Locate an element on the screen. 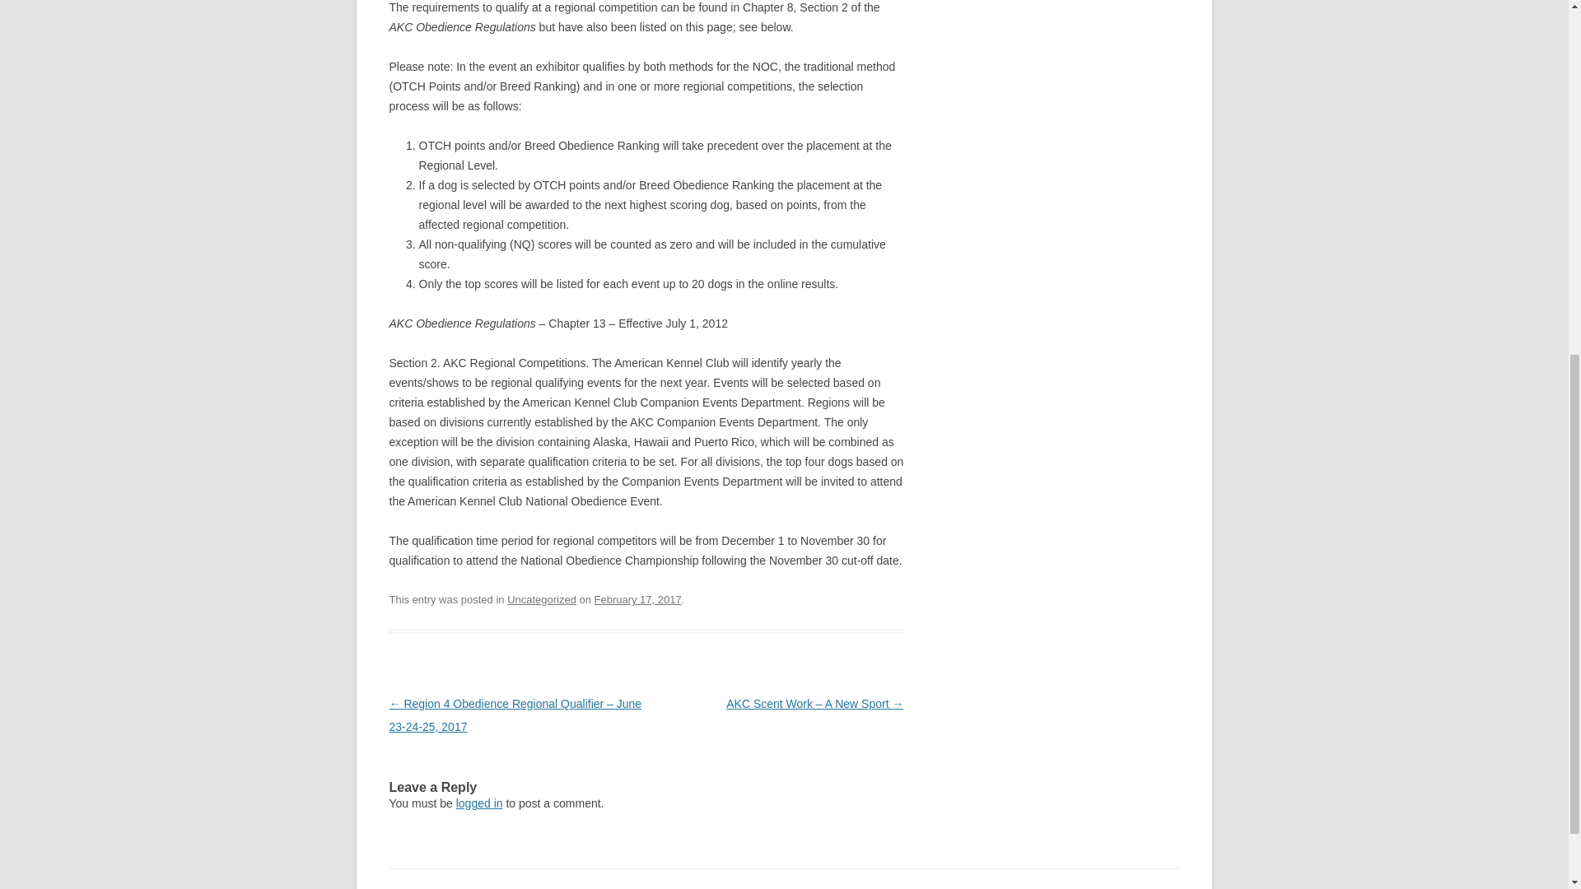  February 17, 2017 is located at coordinates (637, 599).